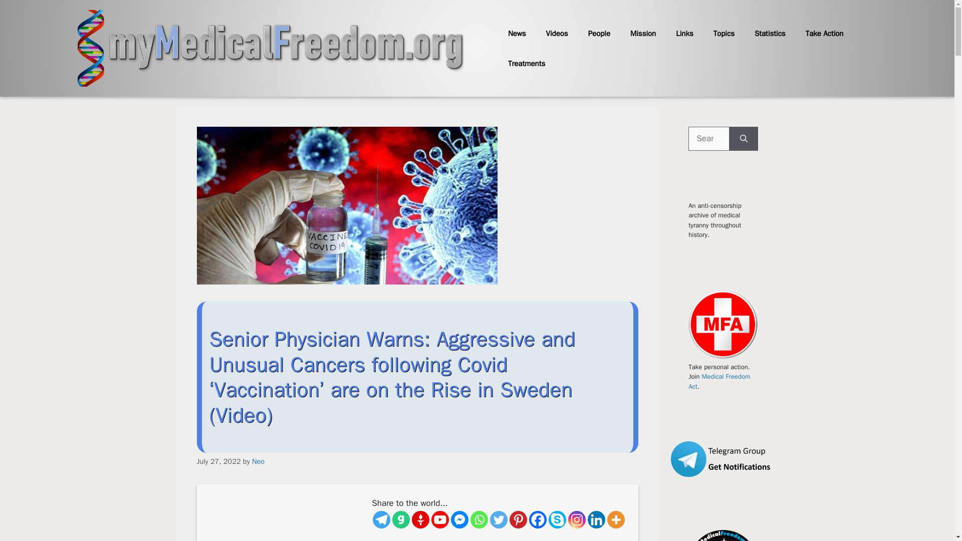  What do you see at coordinates (259, 461) in the screenshot?
I see `View all posts by Neo` at bounding box center [259, 461].